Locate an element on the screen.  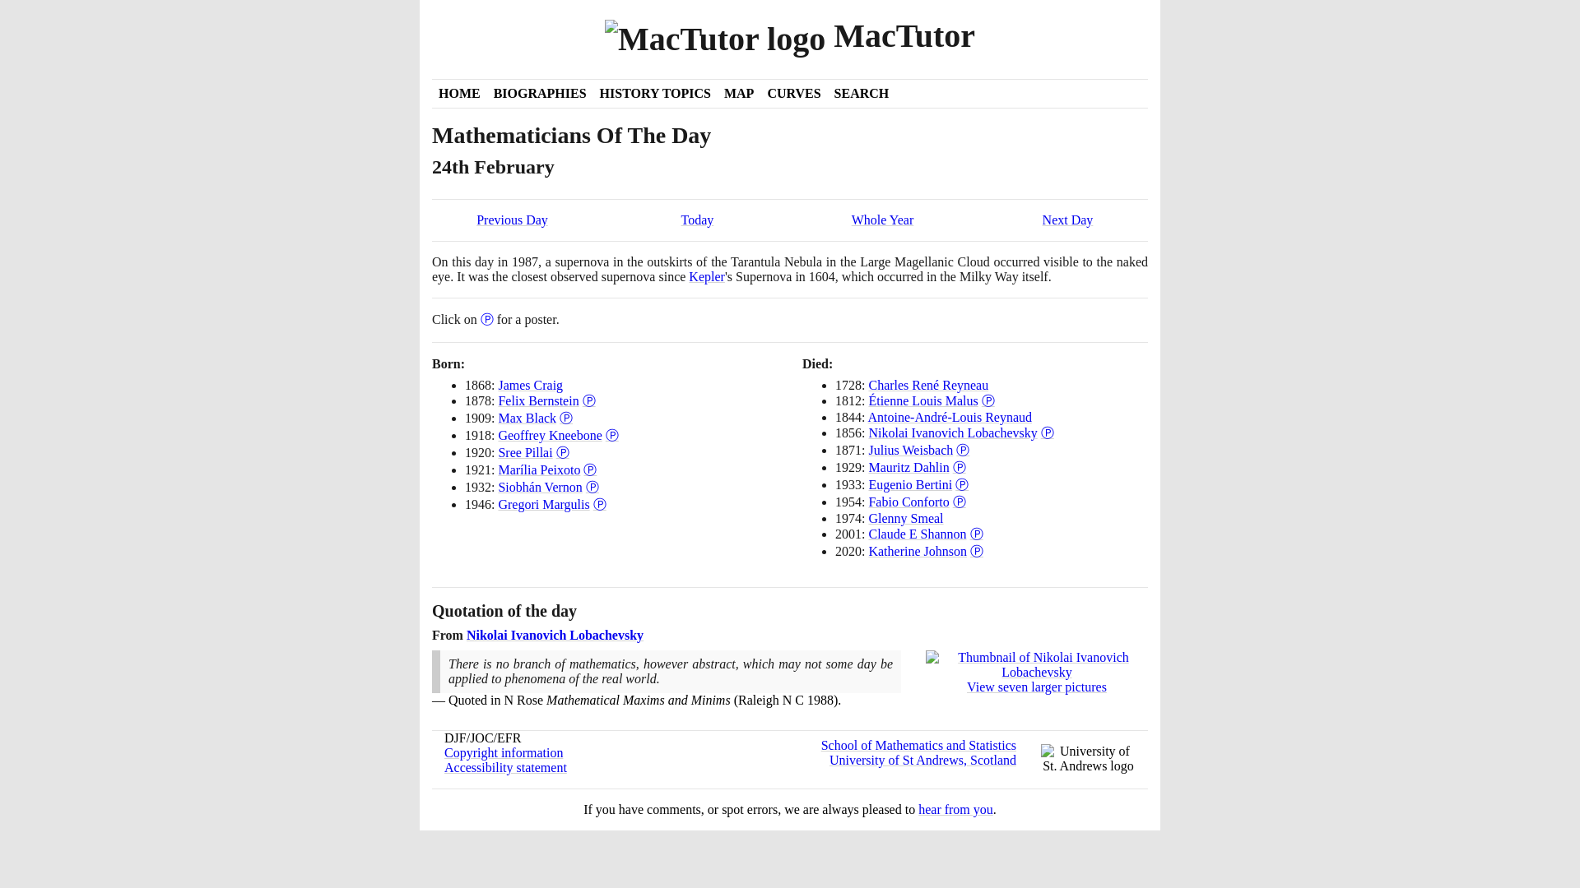
MAP is located at coordinates (738, 94).